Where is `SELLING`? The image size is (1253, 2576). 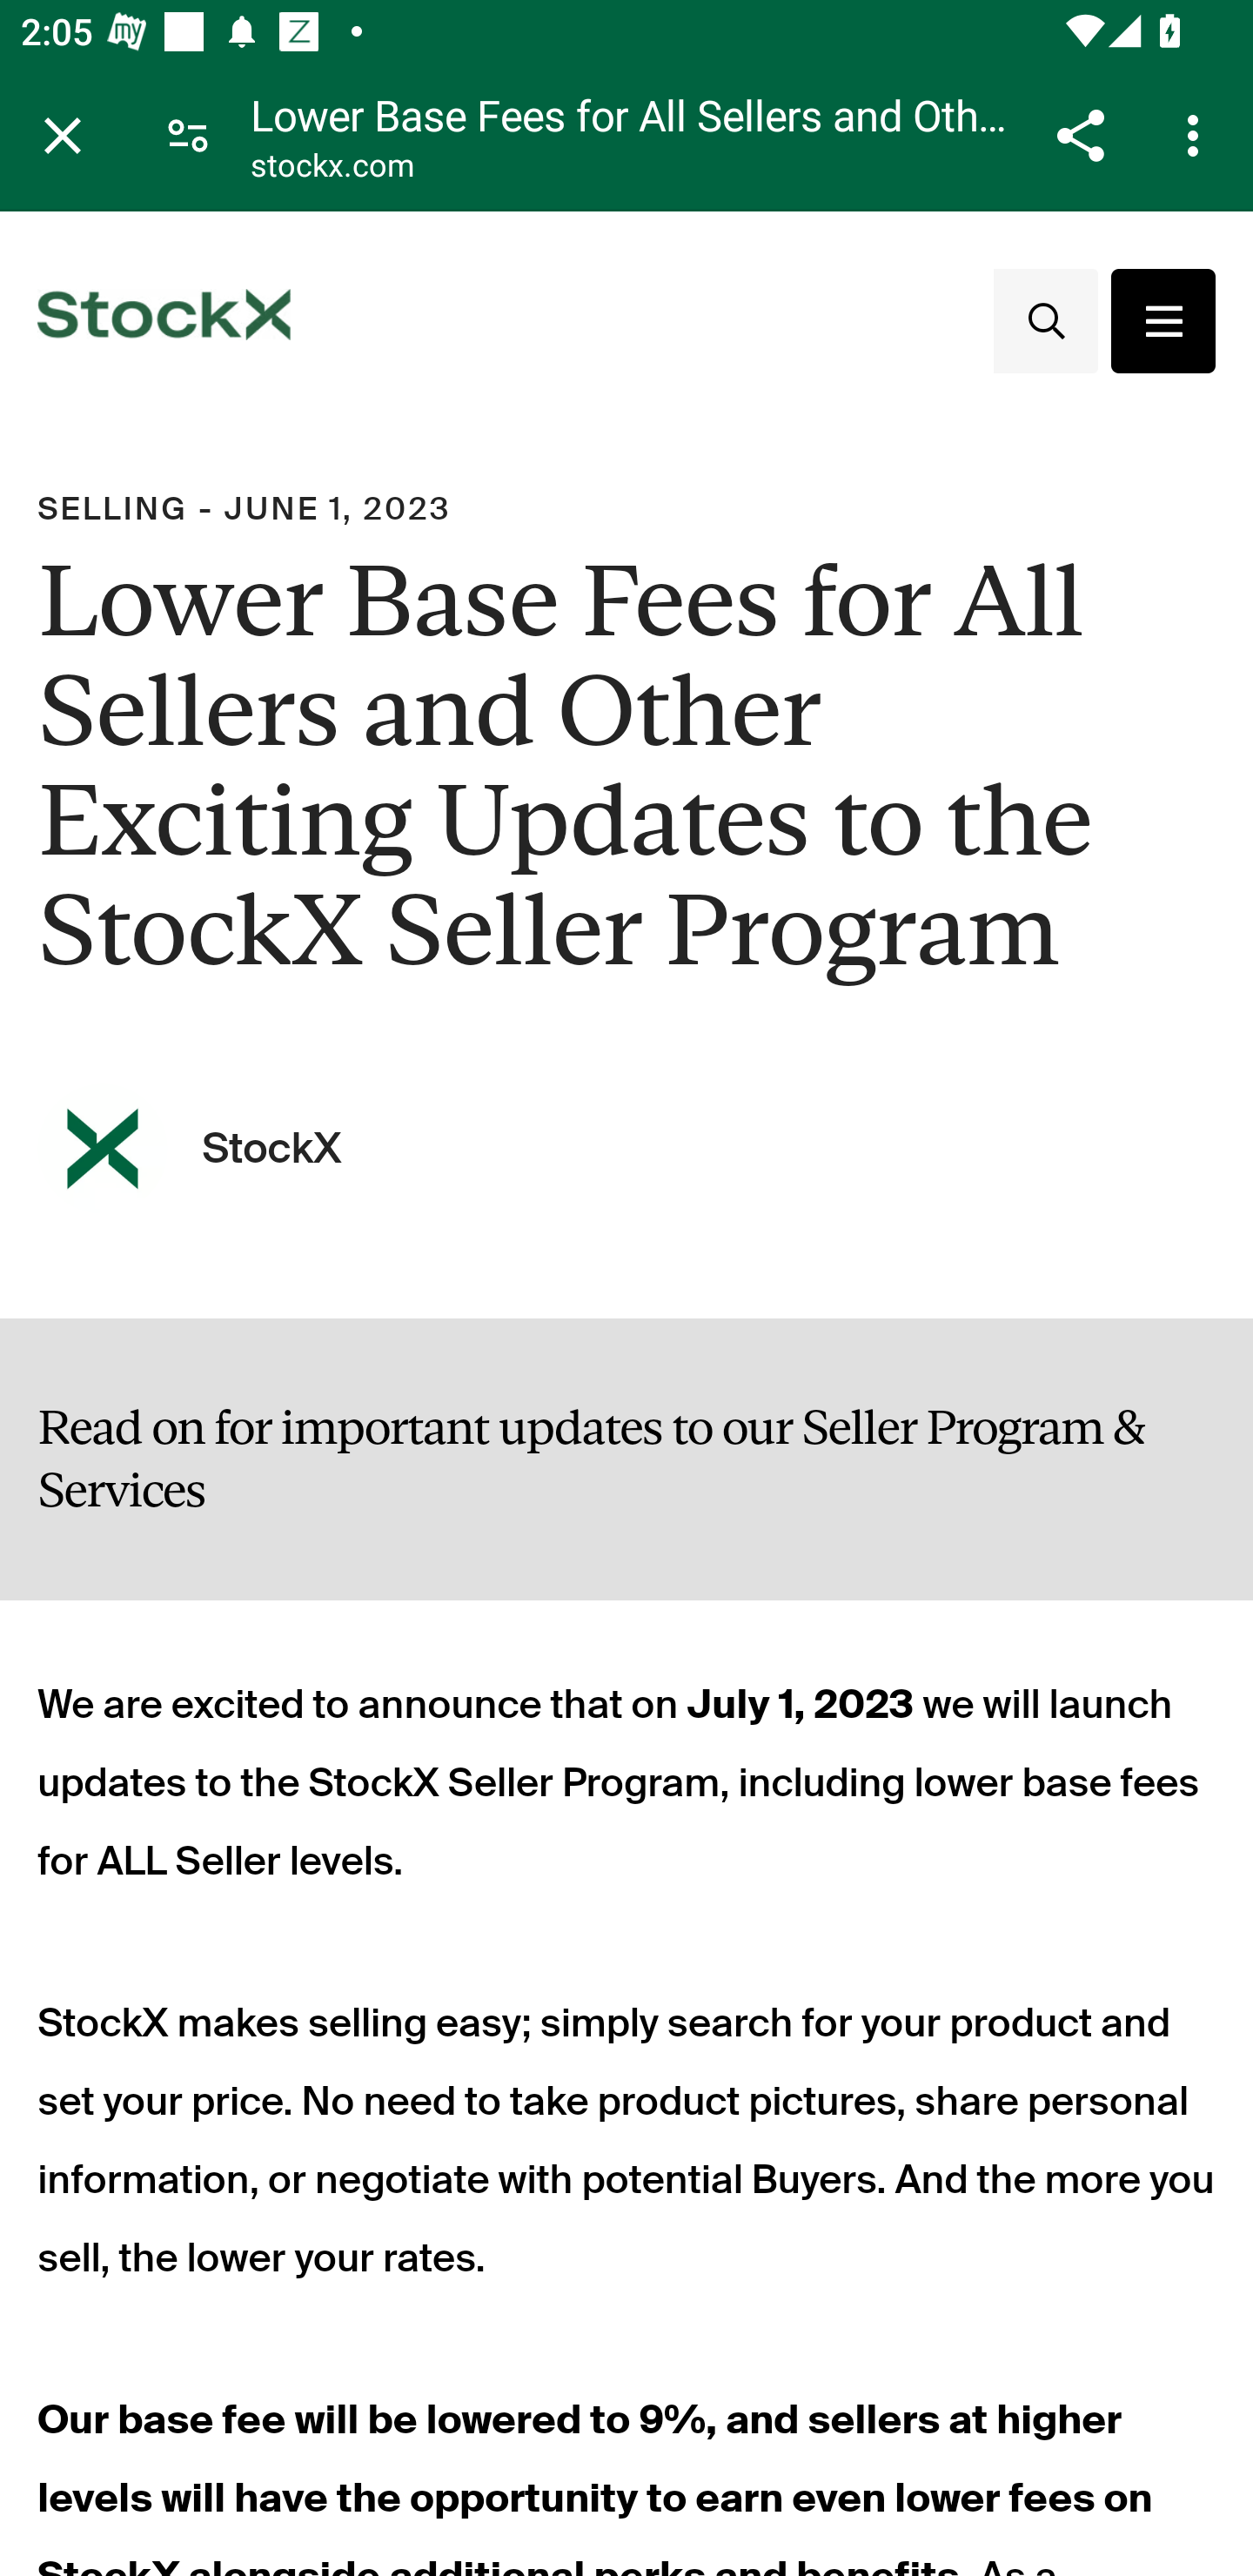
SELLING is located at coordinates (113, 510).